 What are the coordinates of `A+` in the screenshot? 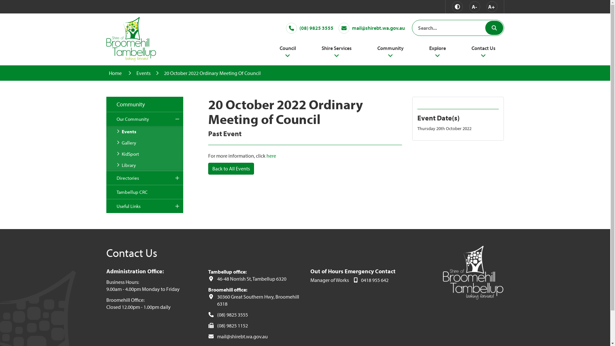 It's located at (492, 7).